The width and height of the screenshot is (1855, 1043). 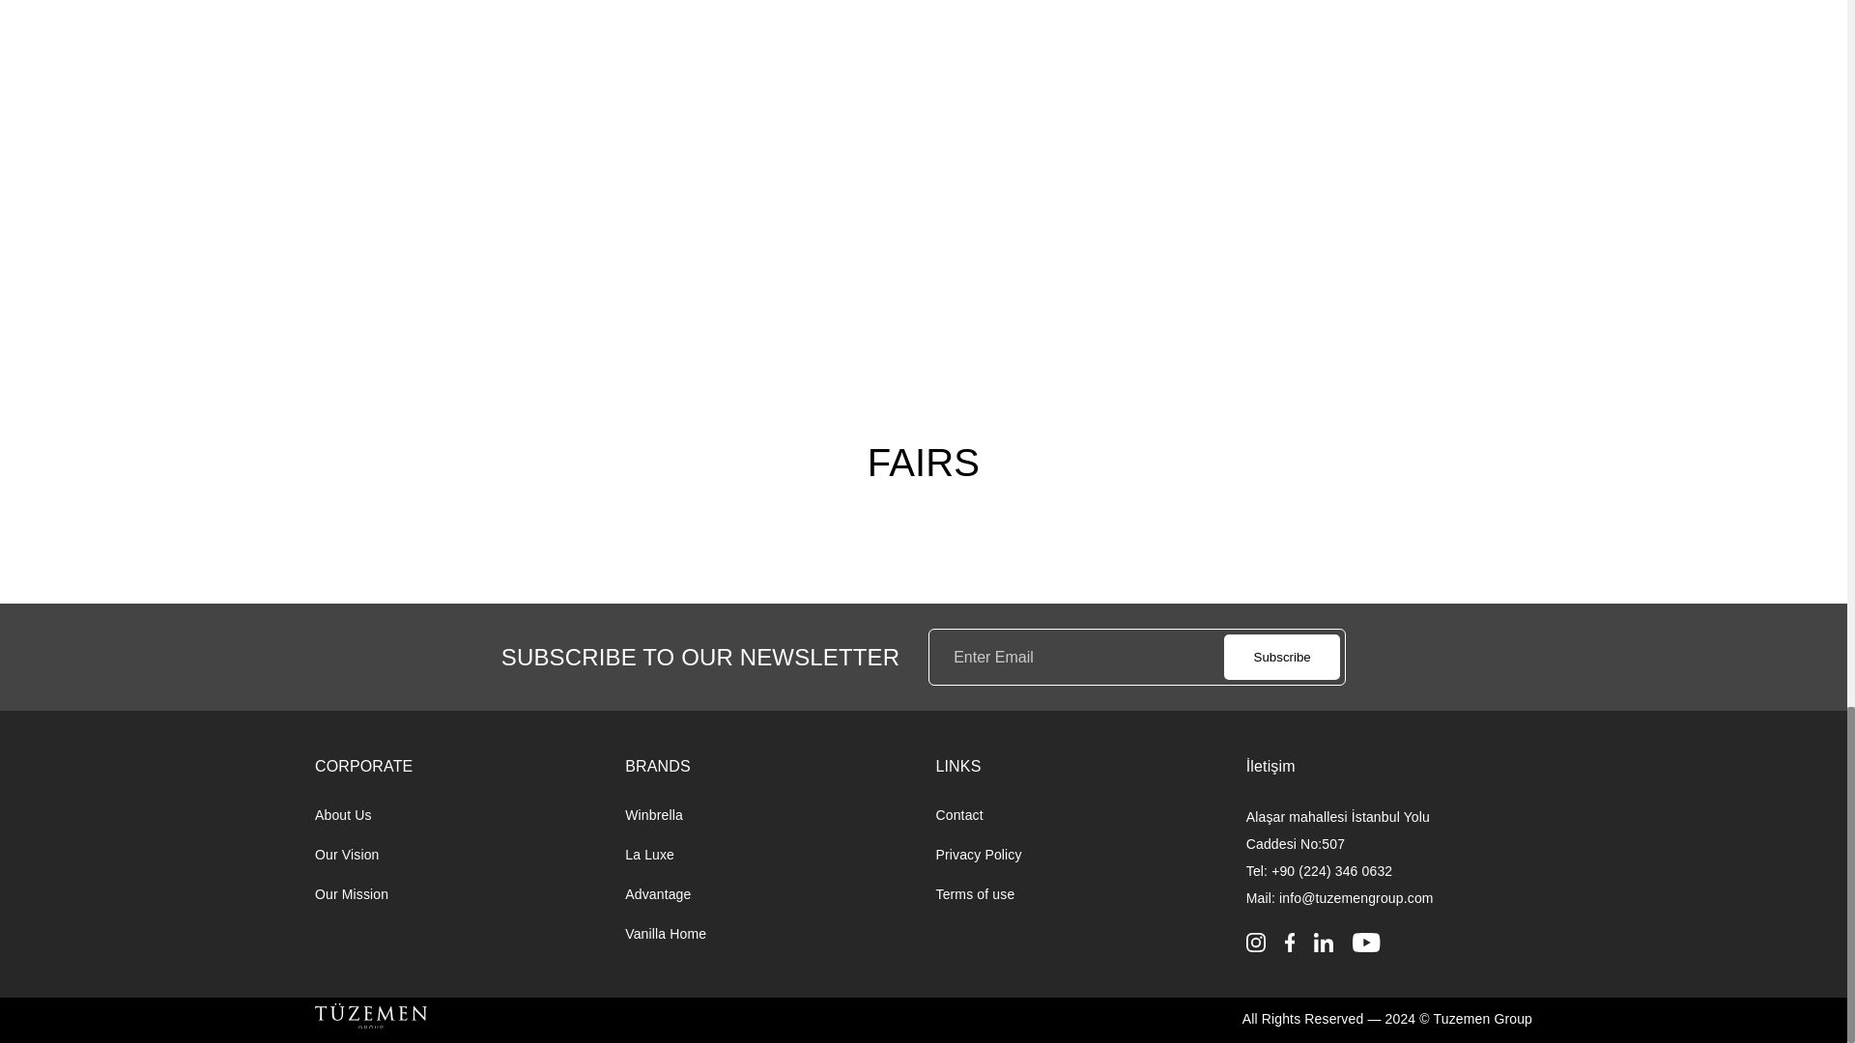 I want to click on Advantage, so click(x=657, y=894).